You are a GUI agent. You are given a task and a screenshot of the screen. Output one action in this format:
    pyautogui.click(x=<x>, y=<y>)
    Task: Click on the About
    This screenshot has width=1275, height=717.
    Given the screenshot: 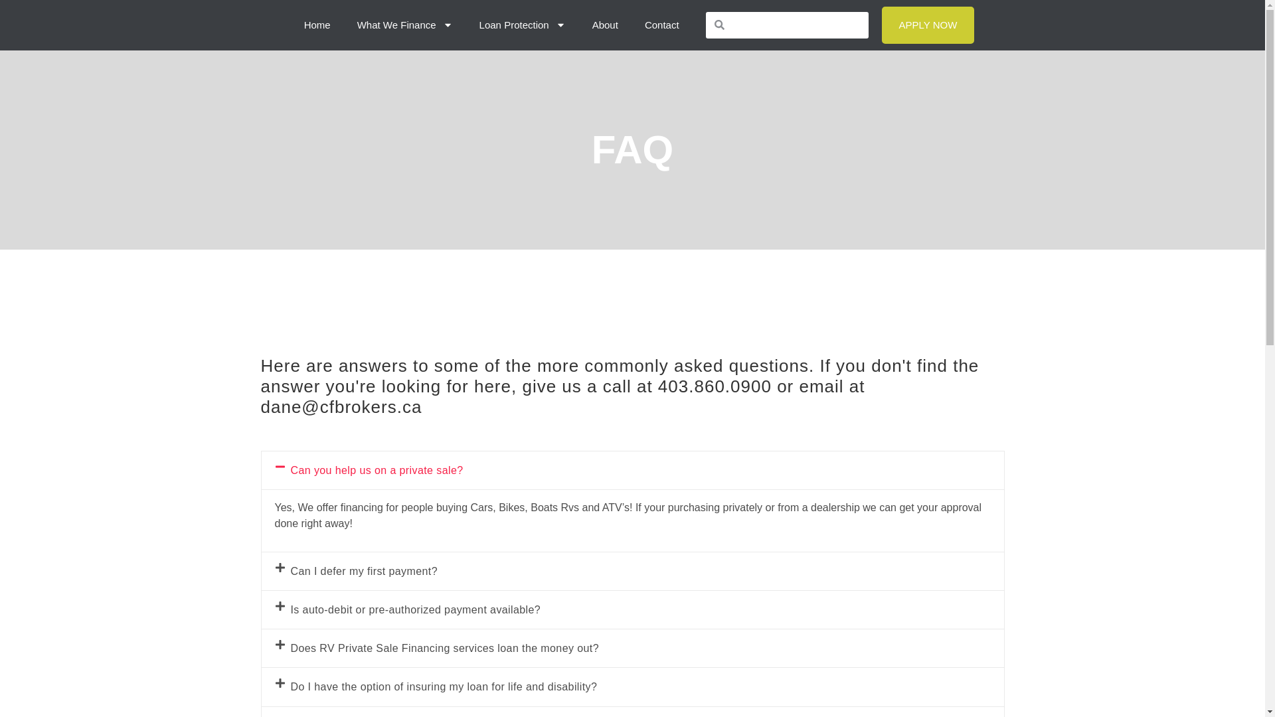 What is the action you would take?
    pyautogui.click(x=604, y=25)
    